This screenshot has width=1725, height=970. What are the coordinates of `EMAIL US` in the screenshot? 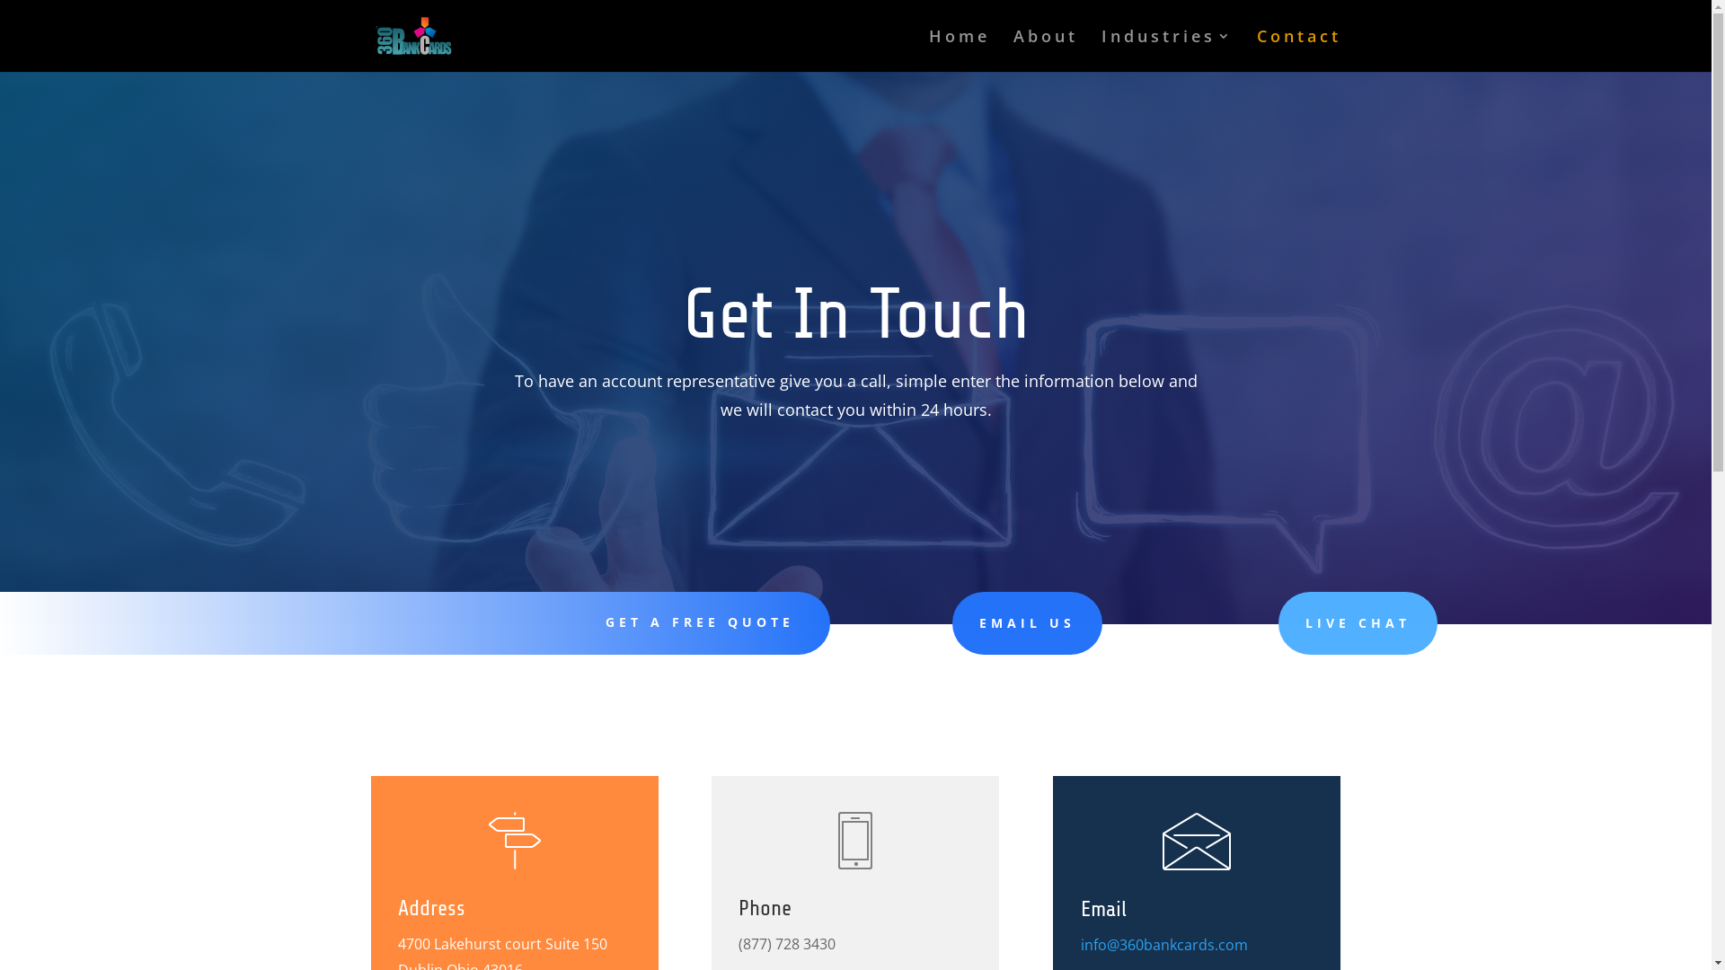 It's located at (1028, 623).